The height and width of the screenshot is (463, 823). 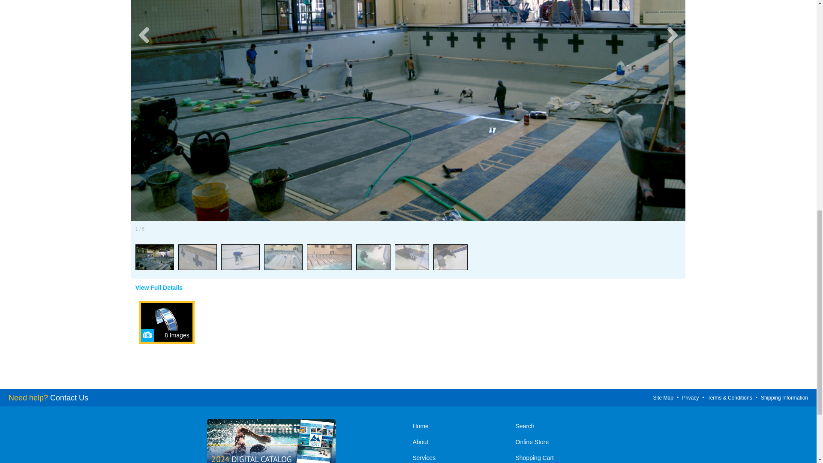 I want to click on Search, so click(x=562, y=427).